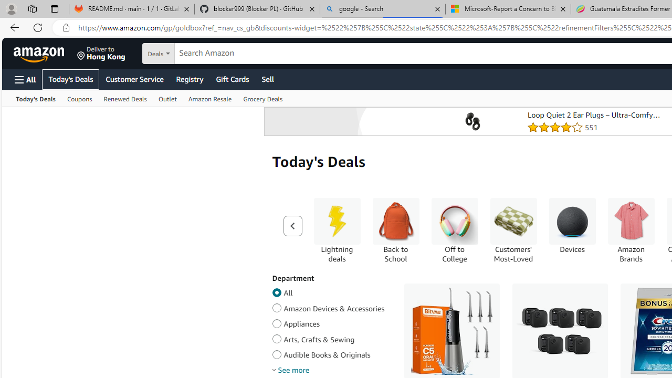 The height and width of the screenshot is (378, 672). Describe the element at coordinates (631, 230) in the screenshot. I see `Amazon Brands` at that location.